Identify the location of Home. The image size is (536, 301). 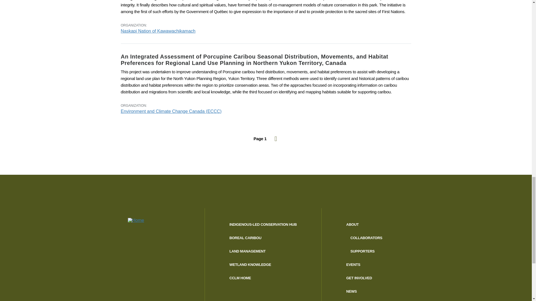
(162, 226).